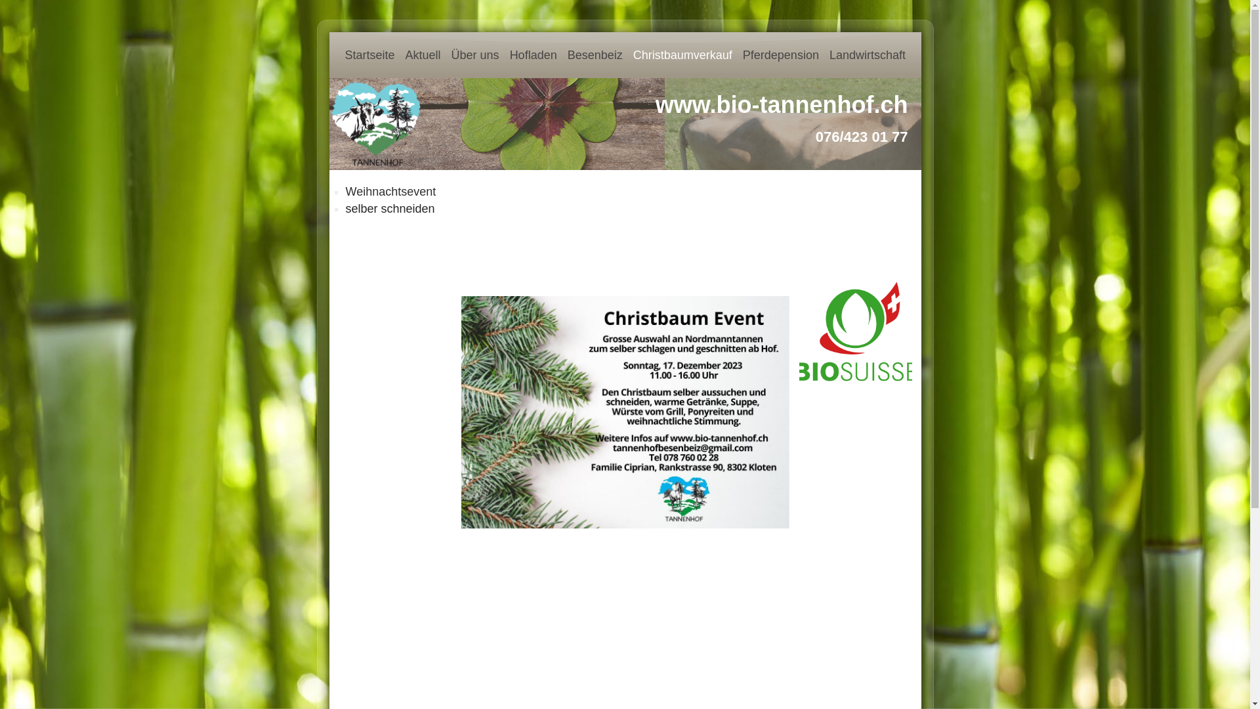  I want to click on Weihnachtsevent, so click(399, 192).